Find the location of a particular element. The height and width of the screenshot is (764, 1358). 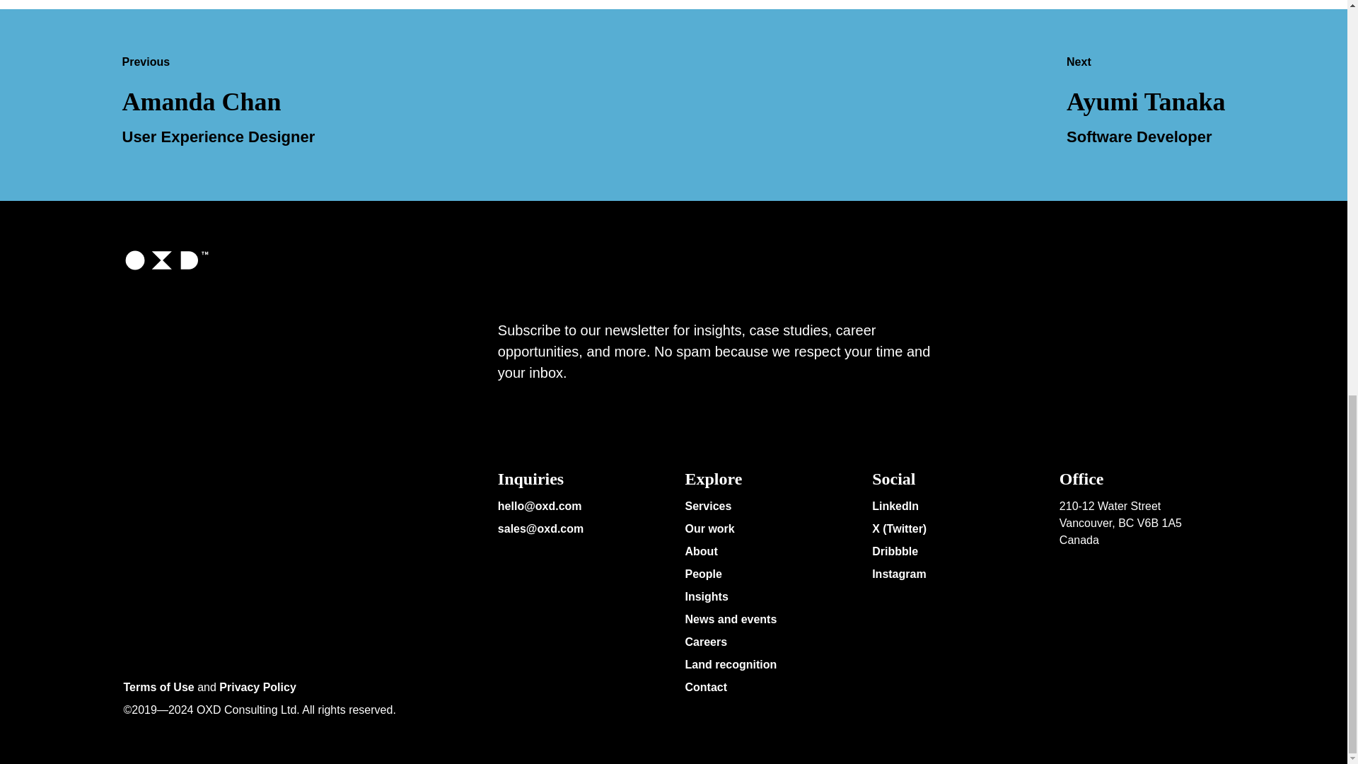

Services is located at coordinates (707, 508).